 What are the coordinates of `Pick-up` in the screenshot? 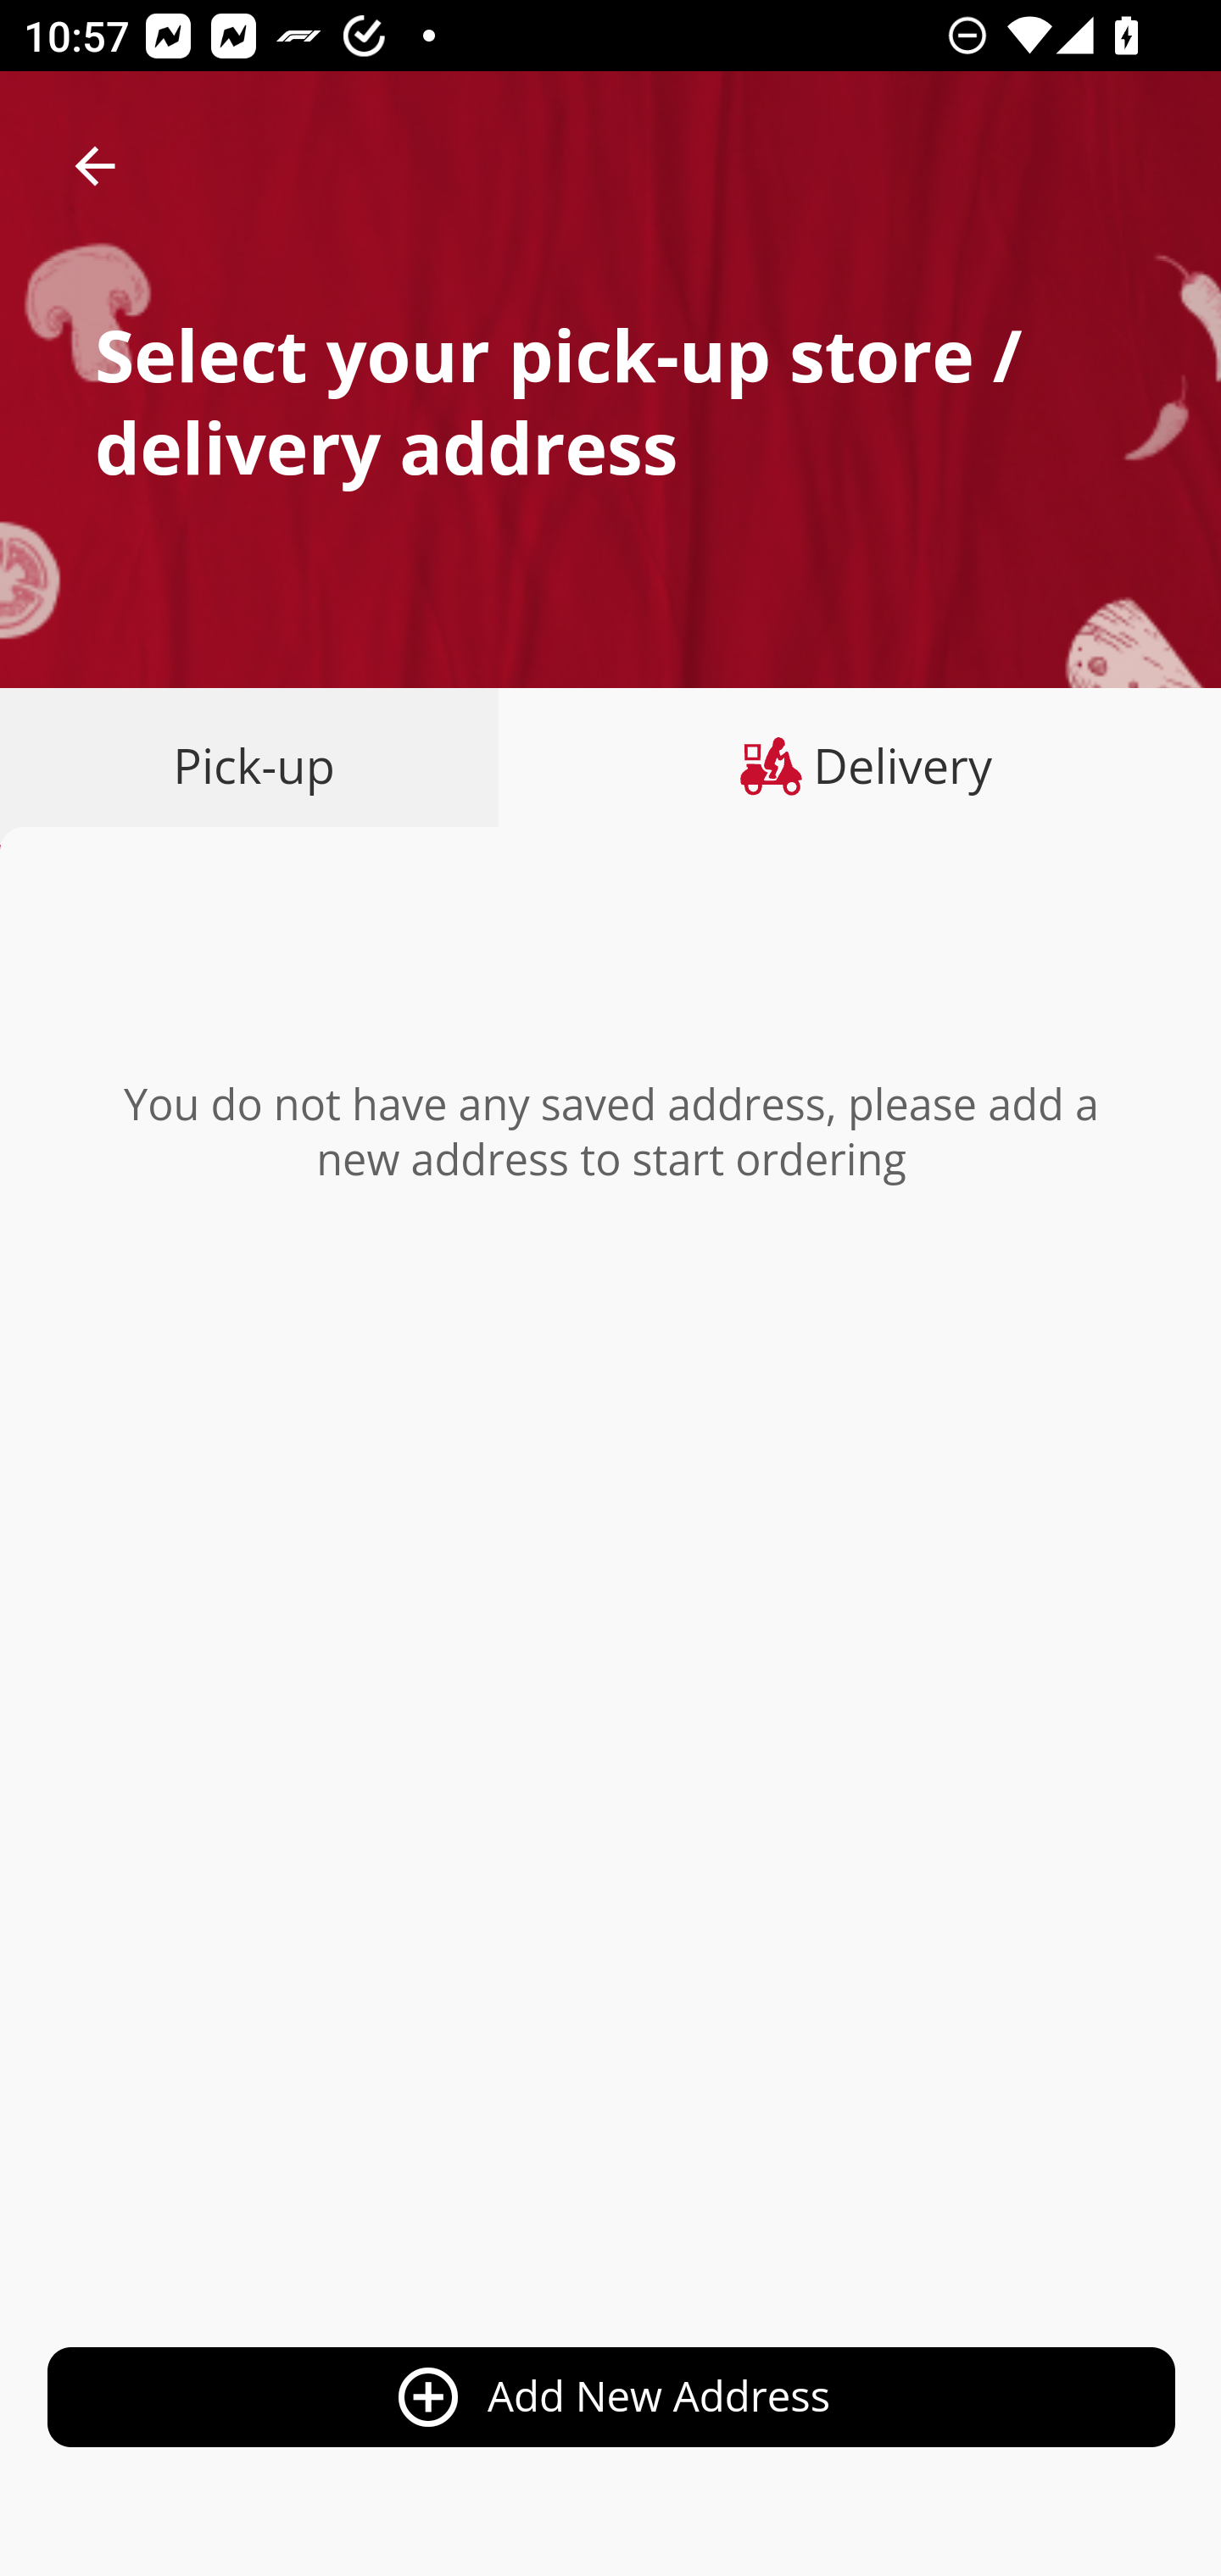 It's located at (259, 766).